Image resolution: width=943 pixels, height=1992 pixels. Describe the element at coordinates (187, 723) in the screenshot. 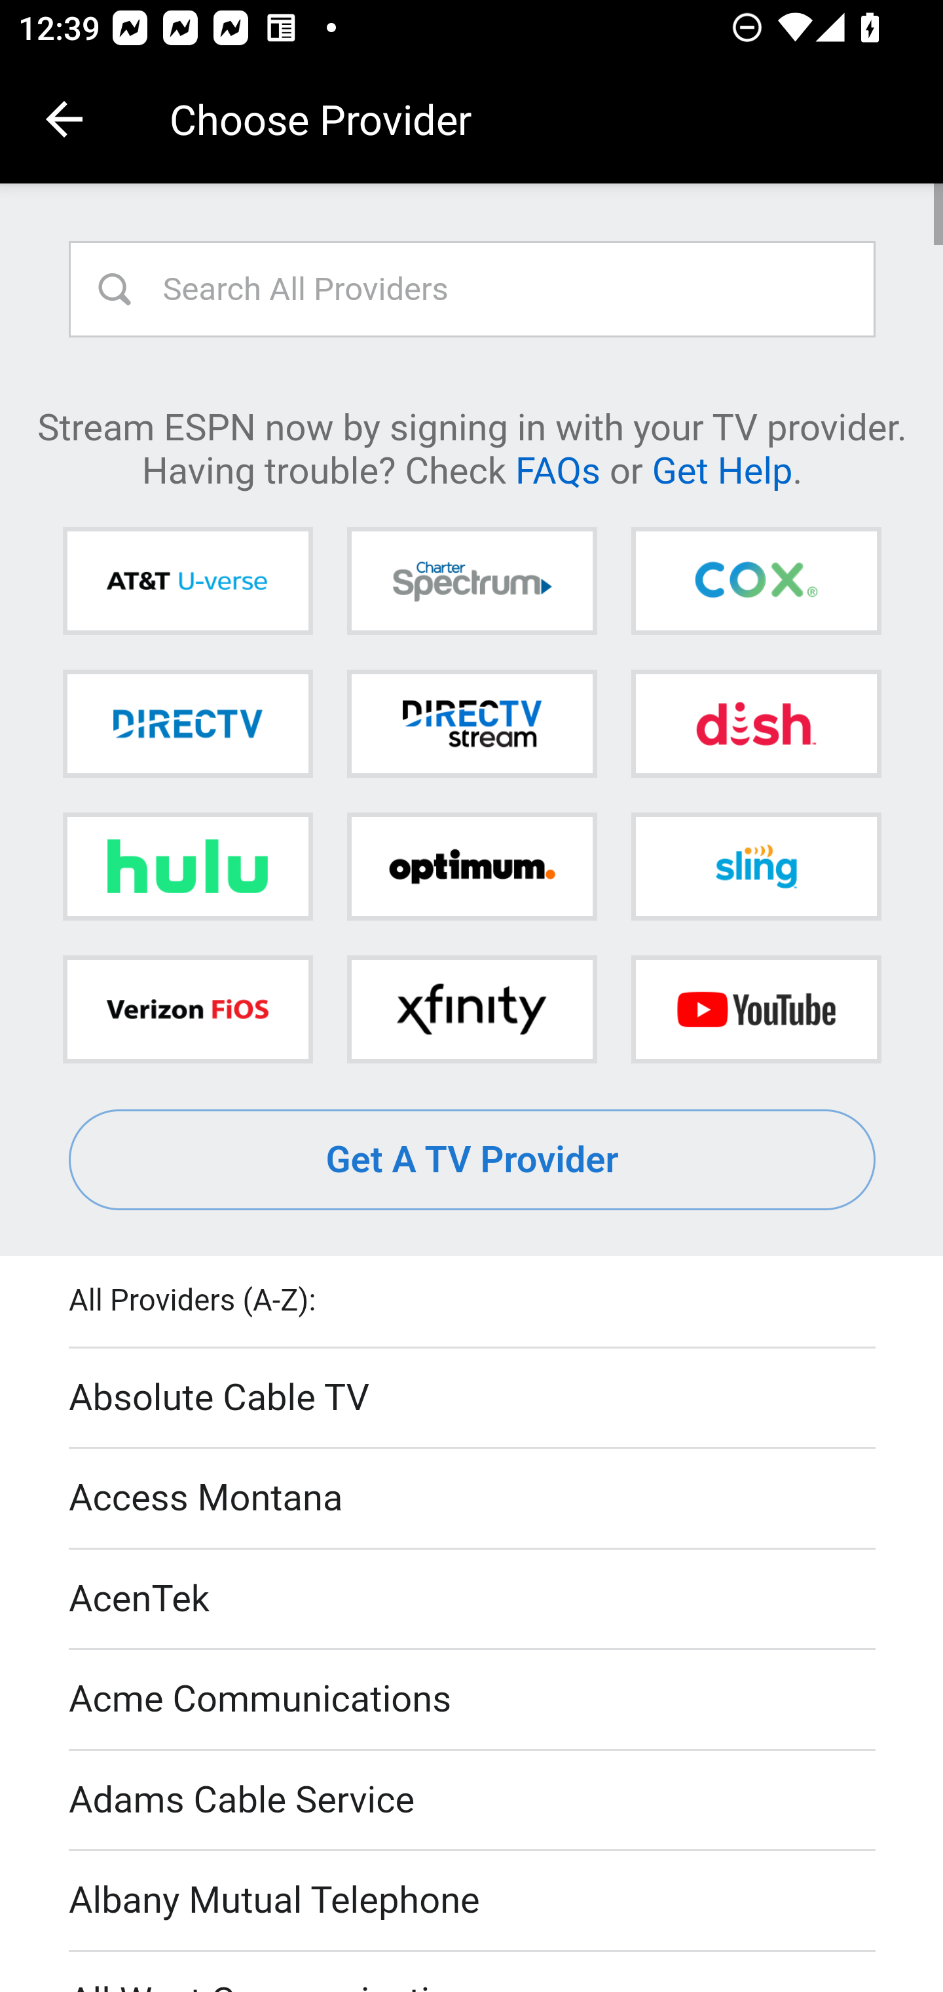

I see `DIRECTV` at that location.